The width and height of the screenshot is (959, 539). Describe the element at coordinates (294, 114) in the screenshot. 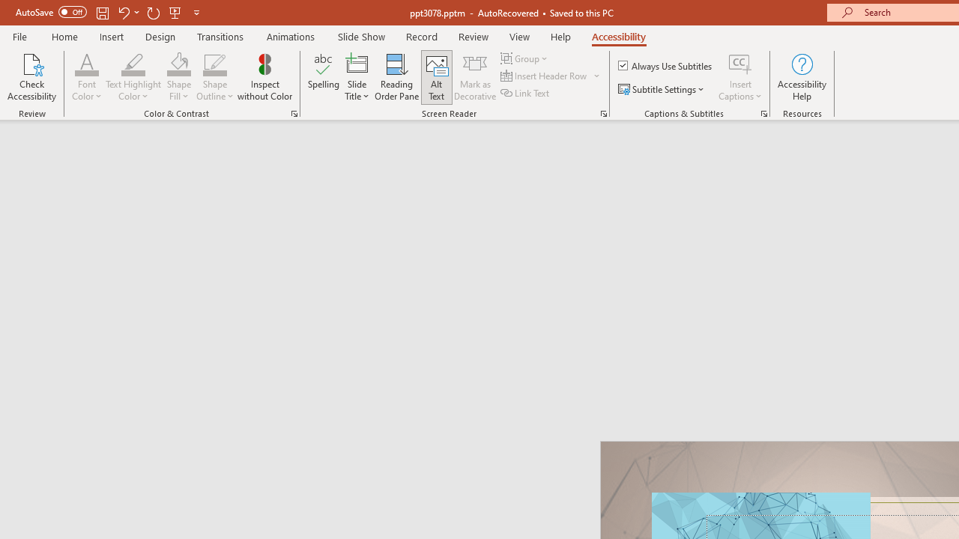

I see `Color & Contrast` at that location.